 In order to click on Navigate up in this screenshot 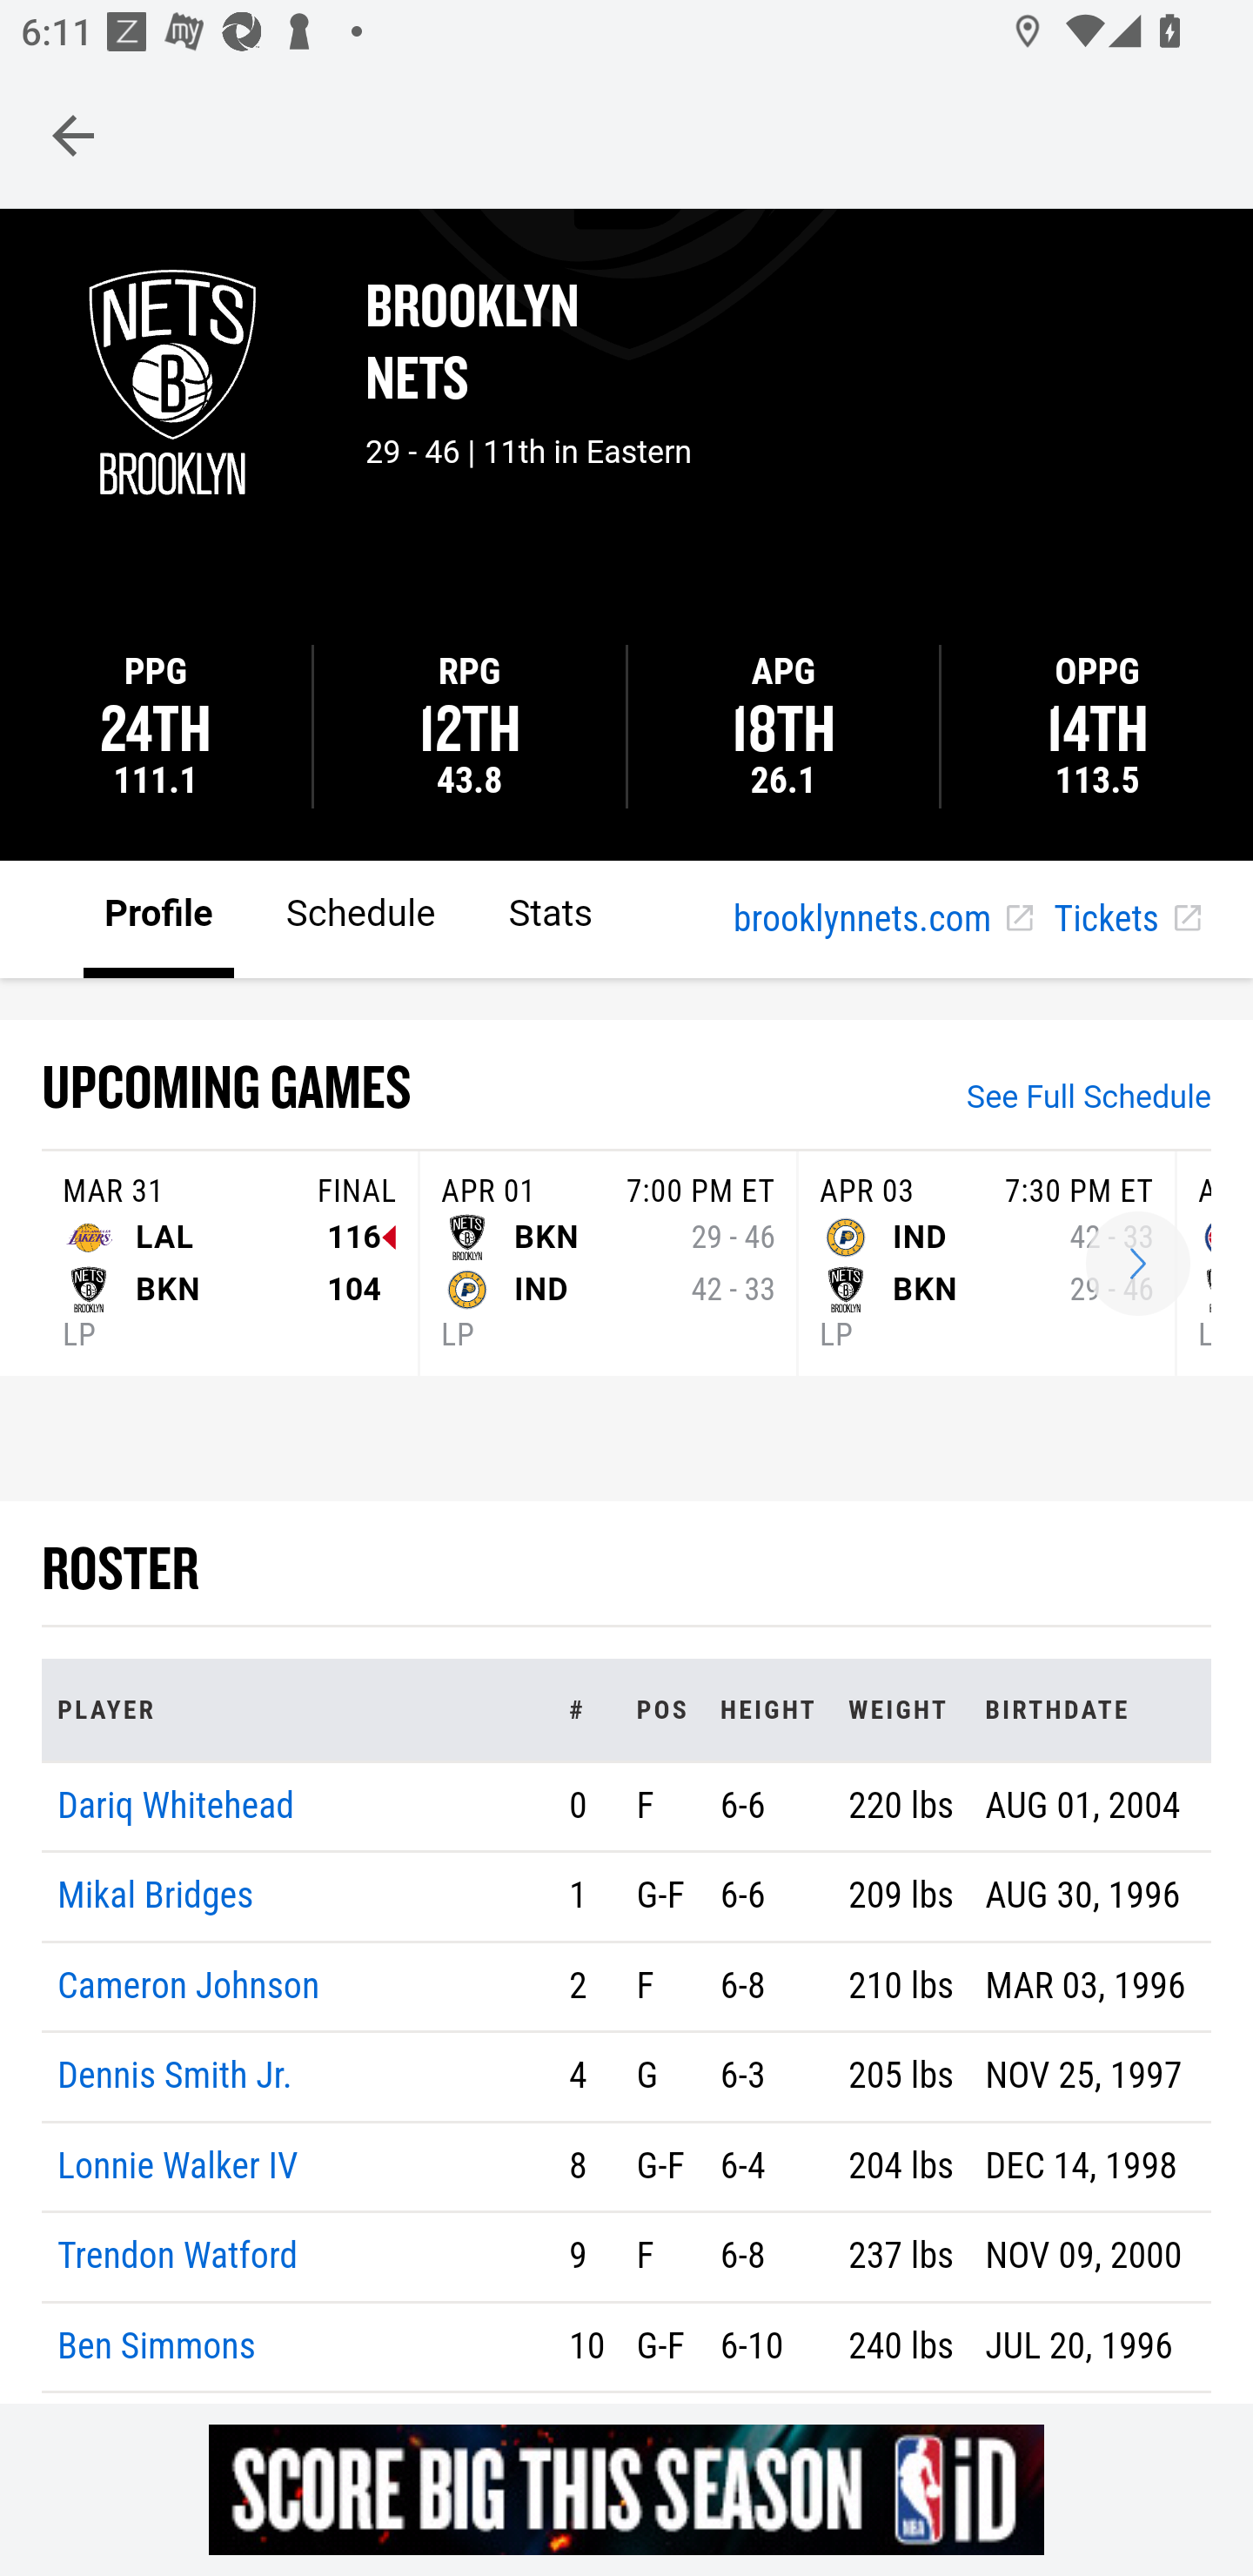, I will do `click(73, 135)`.